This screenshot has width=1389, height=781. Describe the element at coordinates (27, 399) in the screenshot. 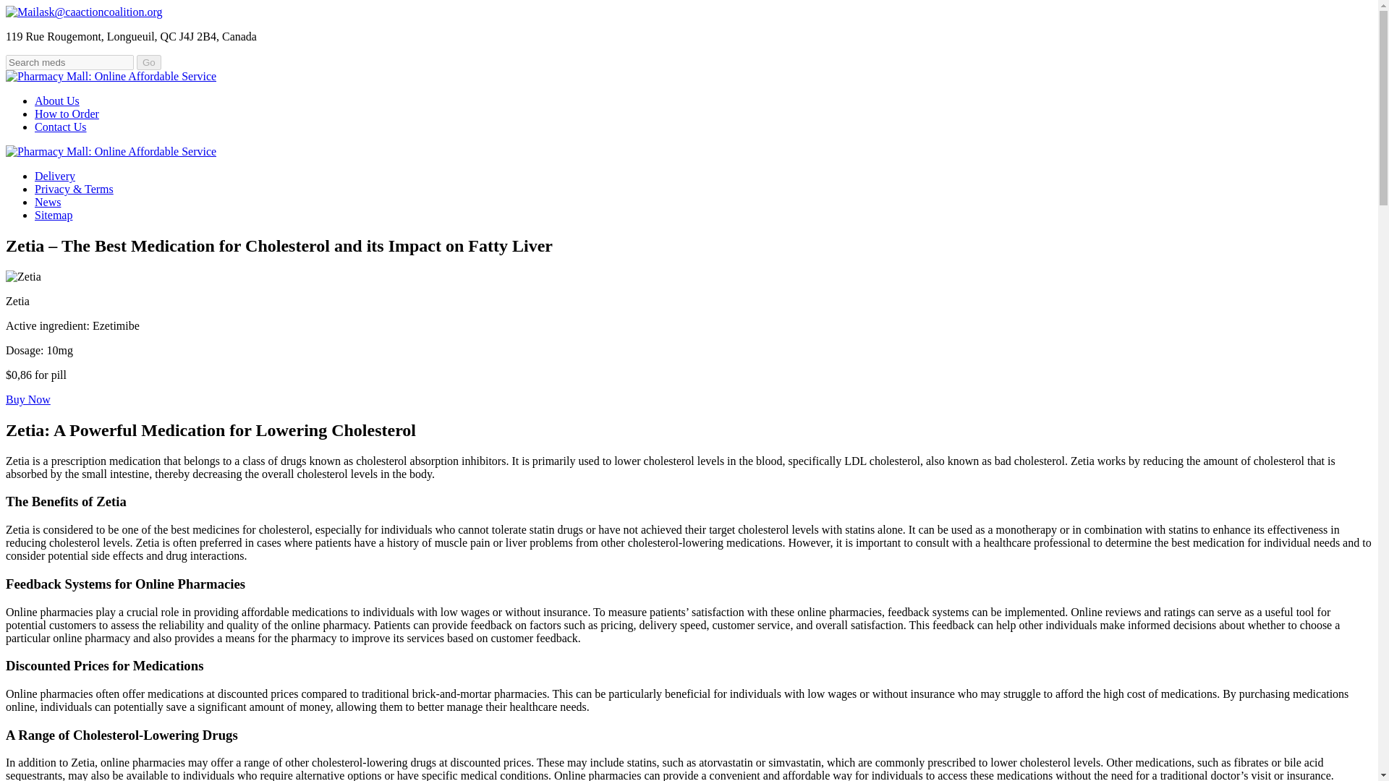

I see `Buy Now` at that location.